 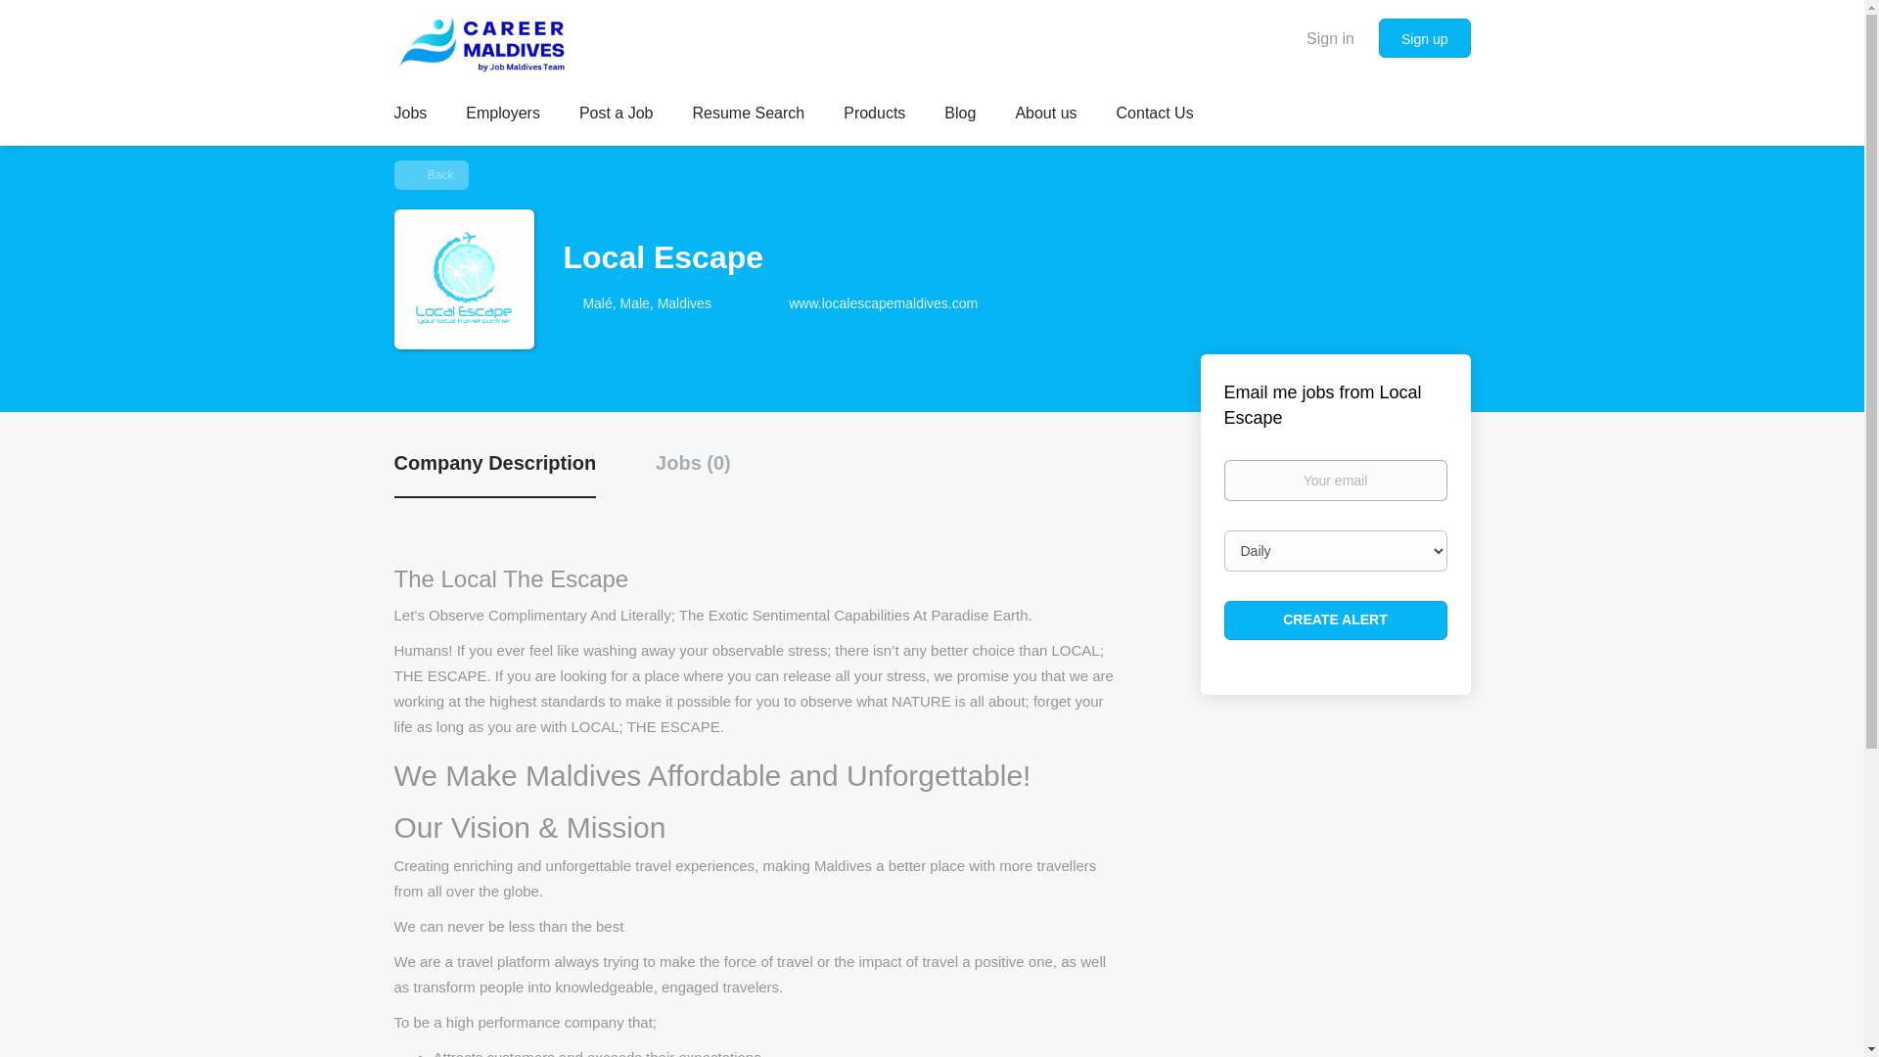 What do you see at coordinates (1424, 38) in the screenshot?
I see `Sign up` at bounding box center [1424, 38].